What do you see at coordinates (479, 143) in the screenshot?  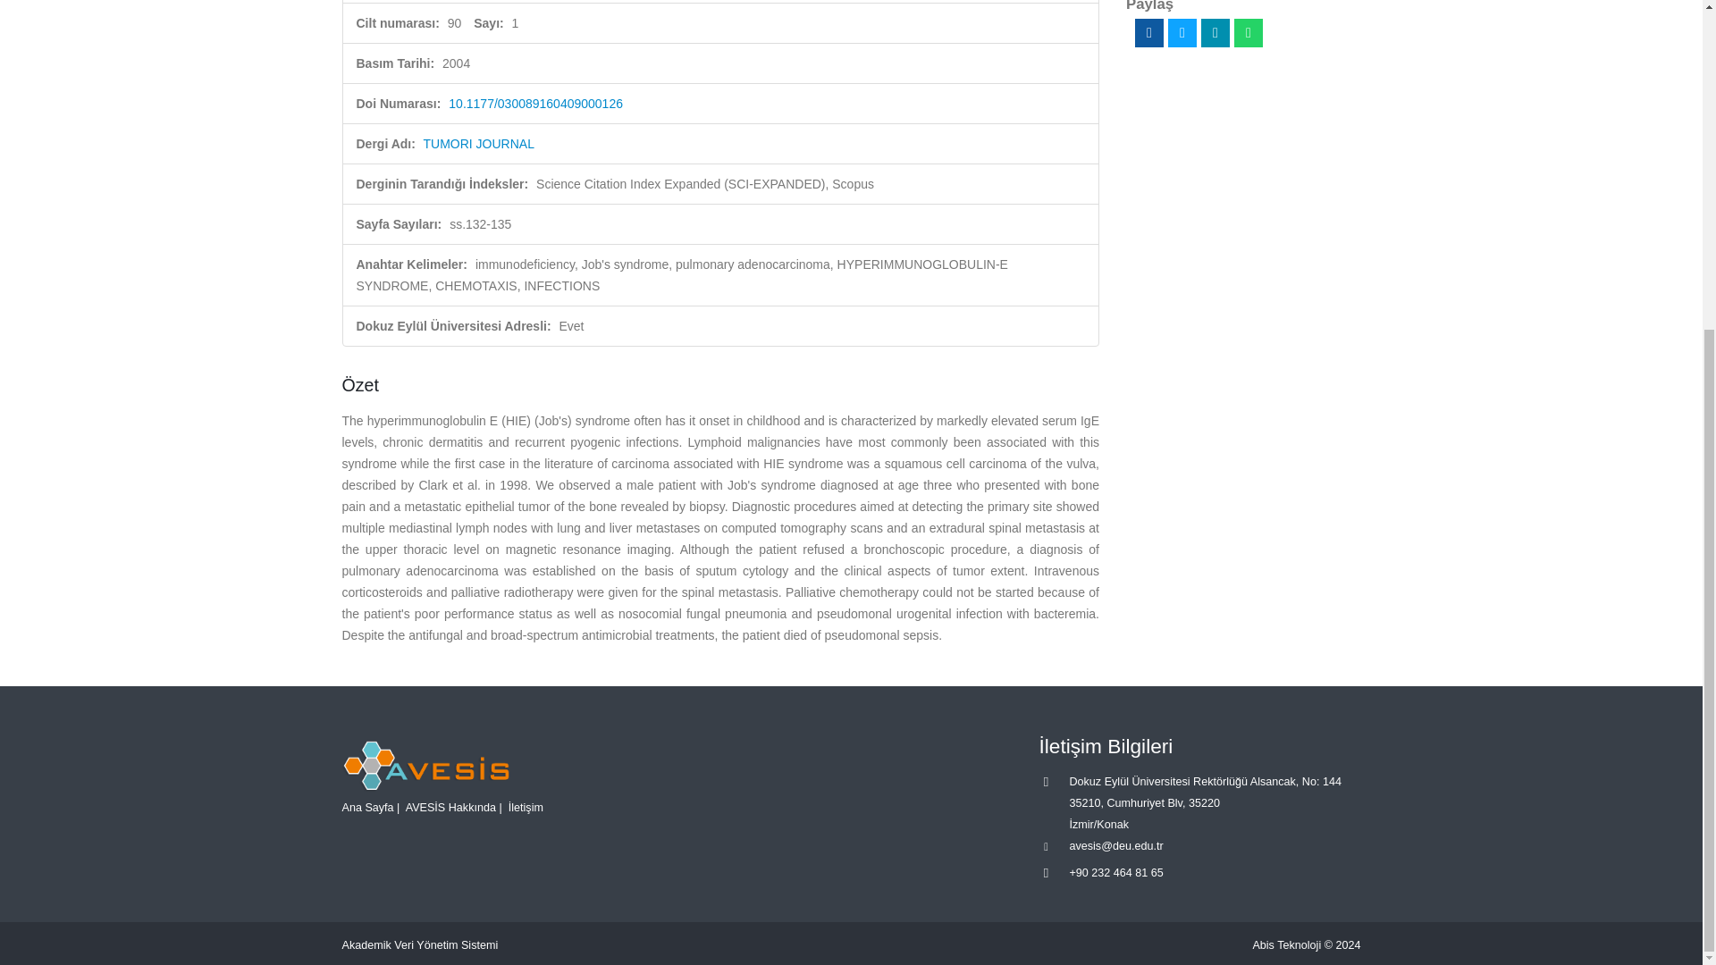 I see `TUMORI JOURNAL` at bounding box center [479, 143].